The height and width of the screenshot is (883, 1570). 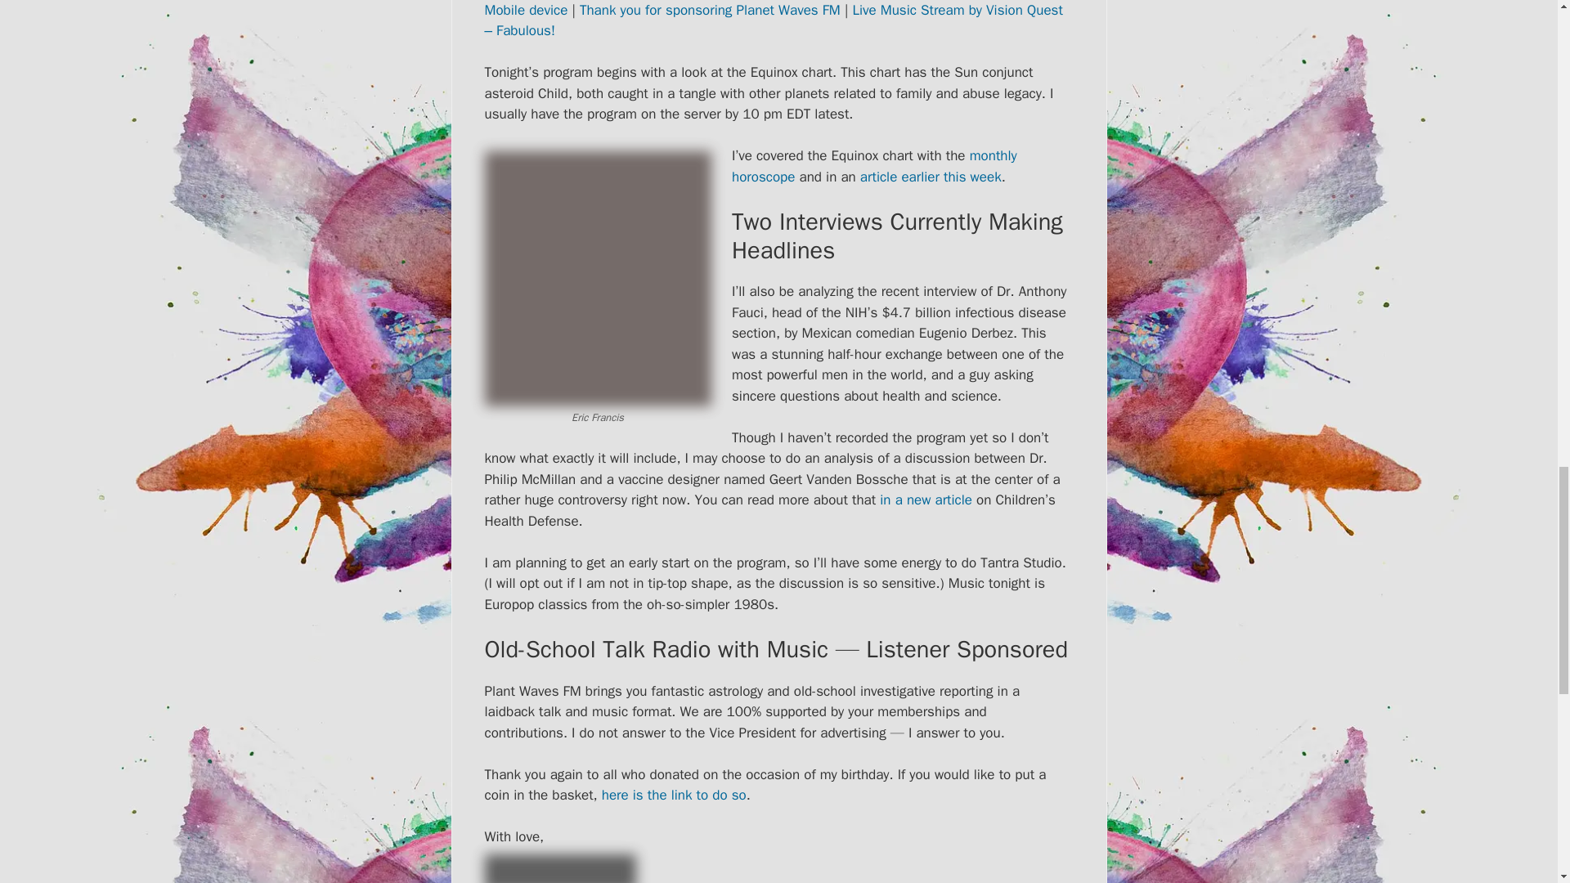 What do you see at coordinates (919, 10) in the screenshot?
I see `Live Music Stream by` at bounding box center [919, 10].